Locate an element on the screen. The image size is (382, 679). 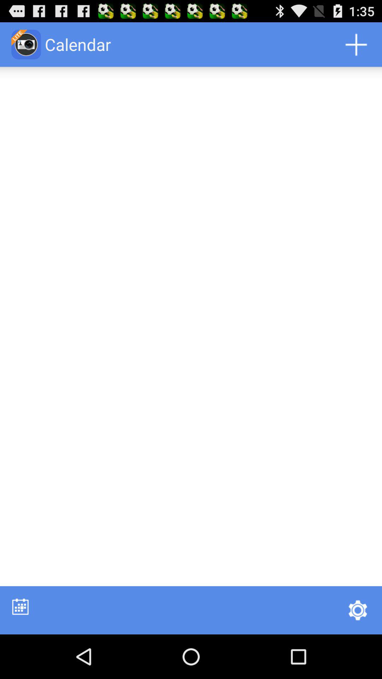
press the app to the right of the calendar app is located at coordinates (356, 45).